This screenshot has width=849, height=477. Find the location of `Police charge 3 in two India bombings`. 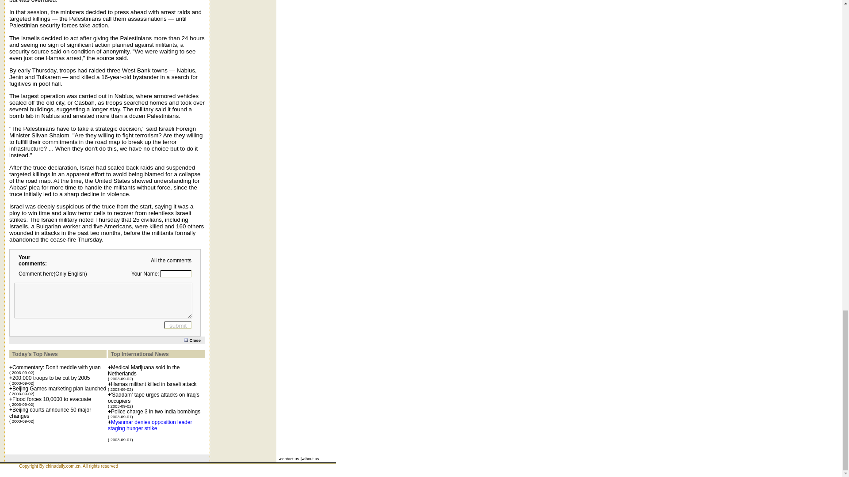

Police charge 3 in two India bombings is located at coordinates (156, 411).